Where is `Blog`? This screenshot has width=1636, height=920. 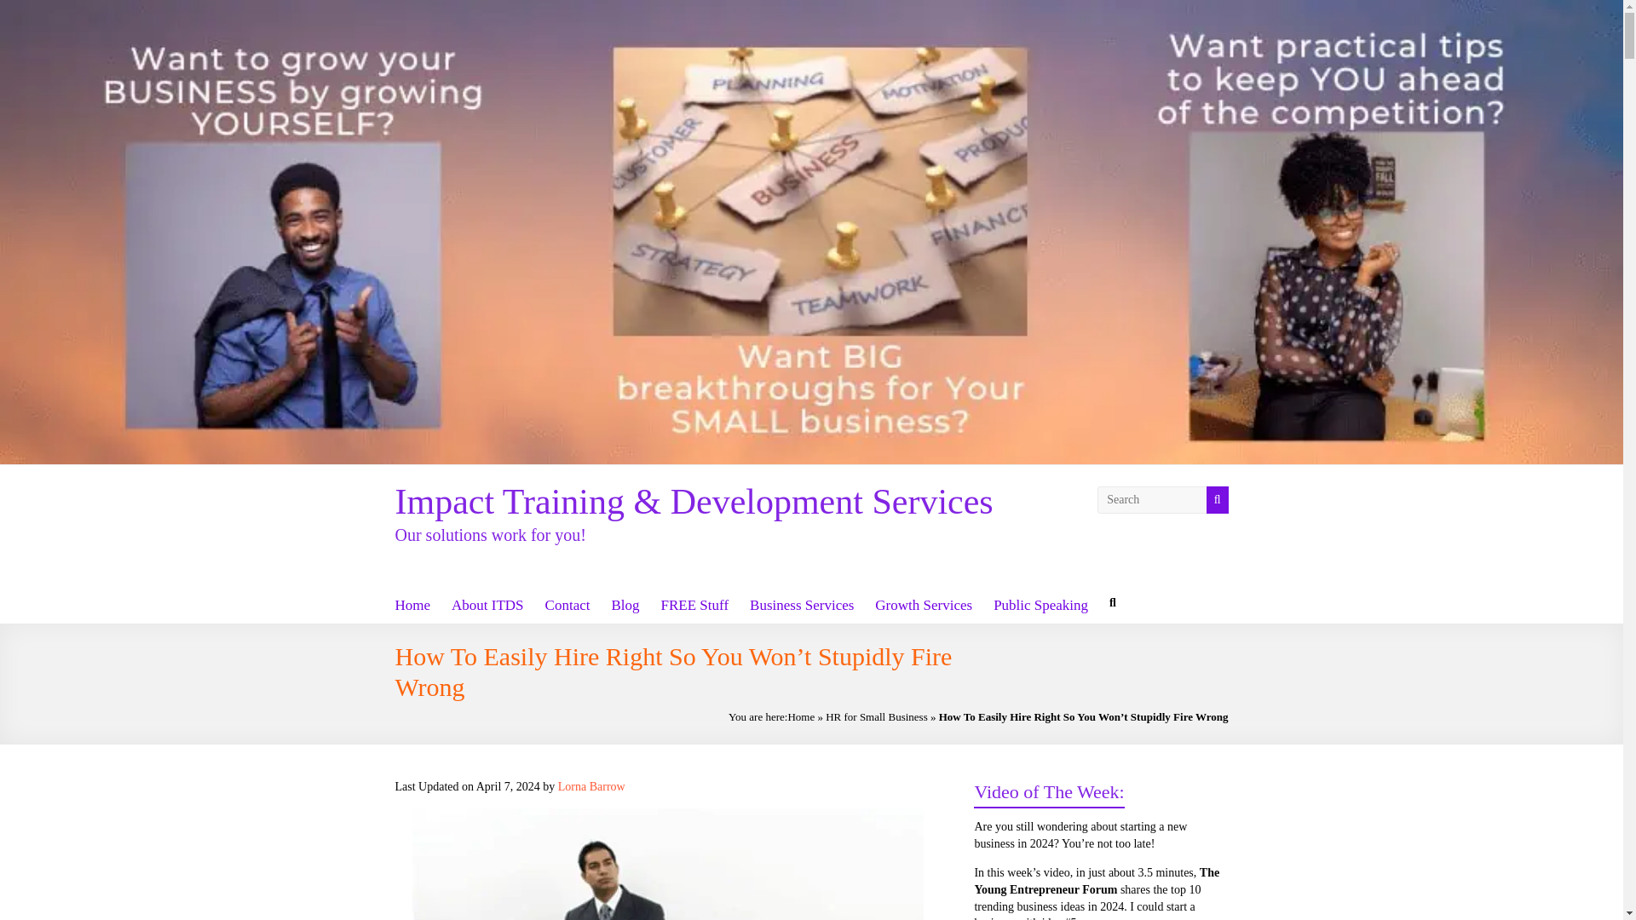
Blog is located at coordinates (625, 605).